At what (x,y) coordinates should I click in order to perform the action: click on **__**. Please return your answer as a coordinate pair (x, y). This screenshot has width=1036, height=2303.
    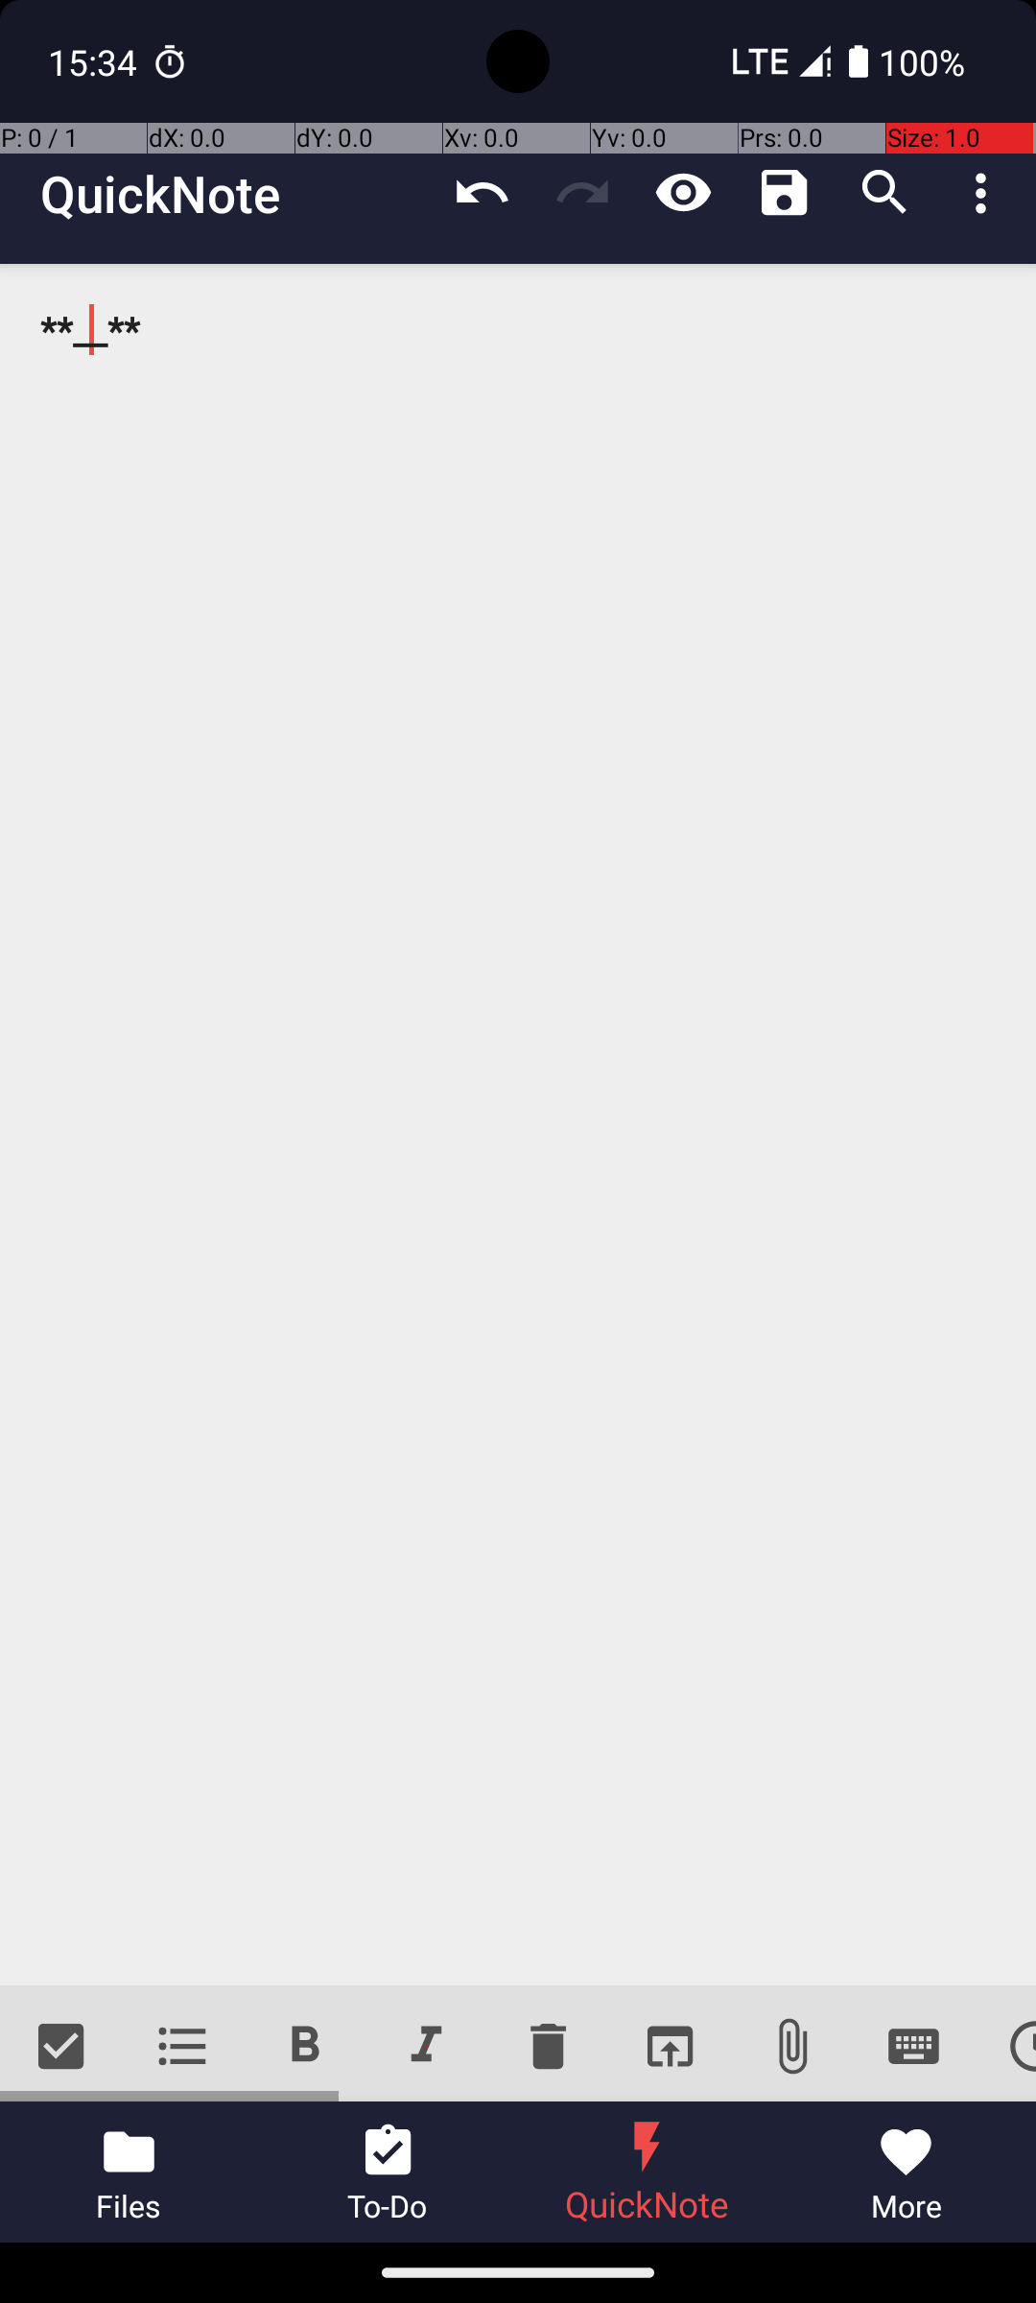
    Looking at the image, I should click on (518, 1125).